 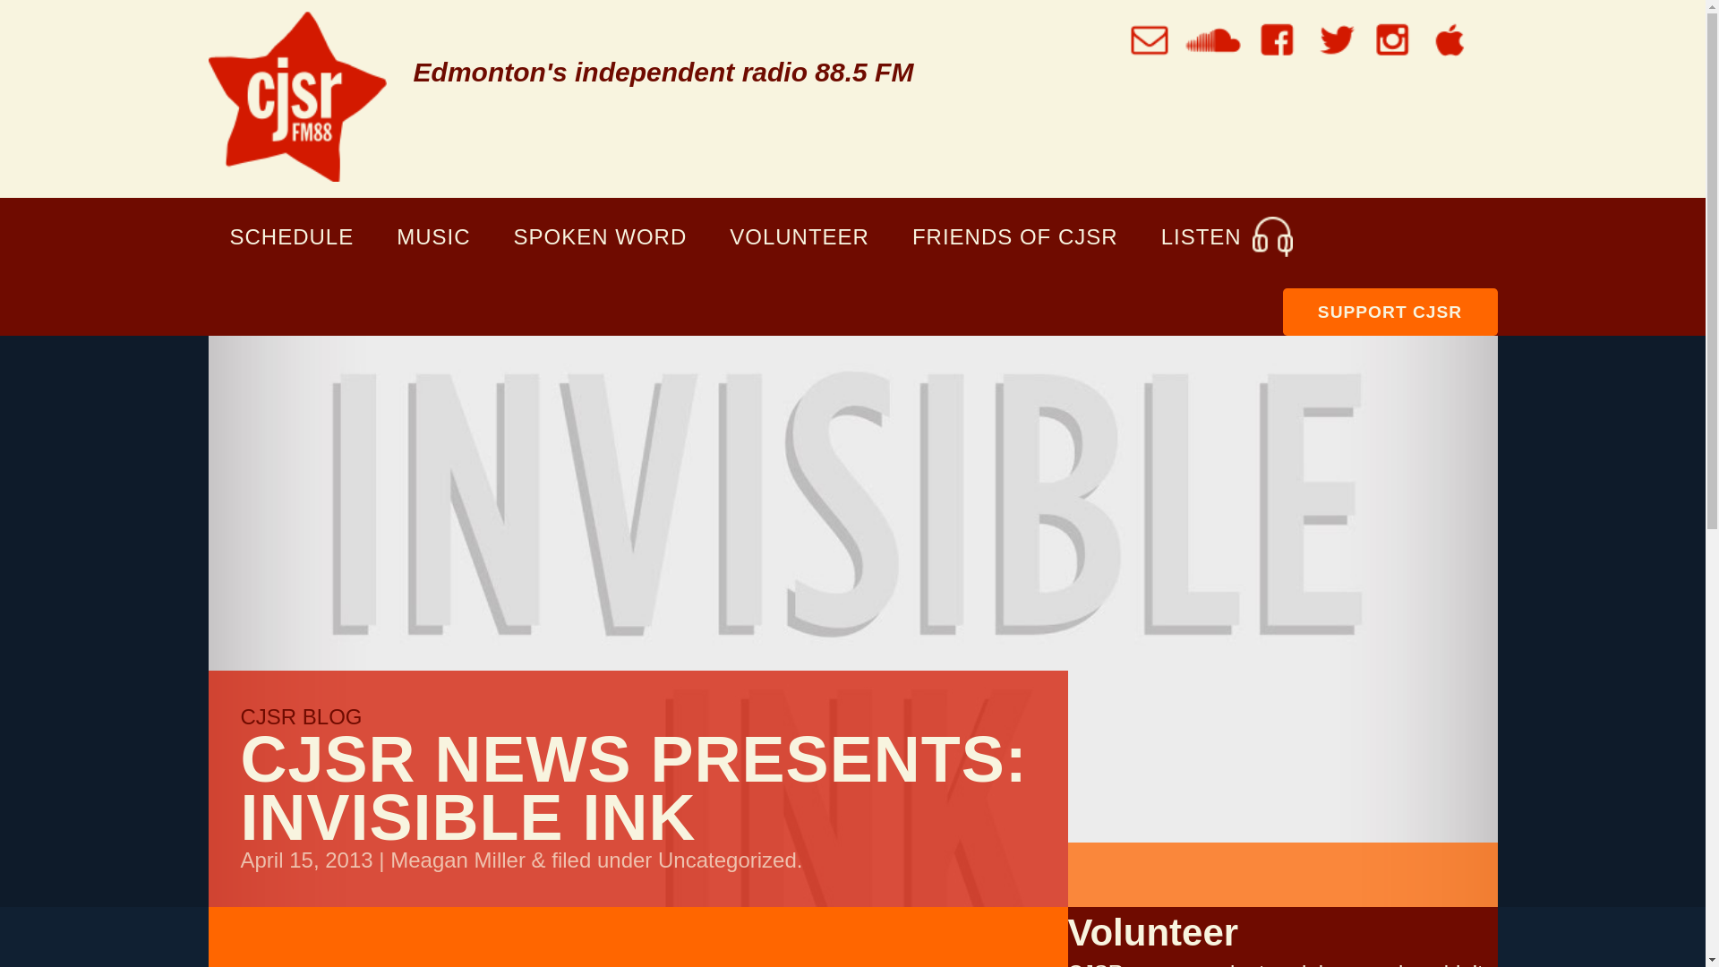 What do you see at coordinates (458, 860) in the screenshot?
I see `Posts by Meagan Miller` at bounding box center [458, 860].